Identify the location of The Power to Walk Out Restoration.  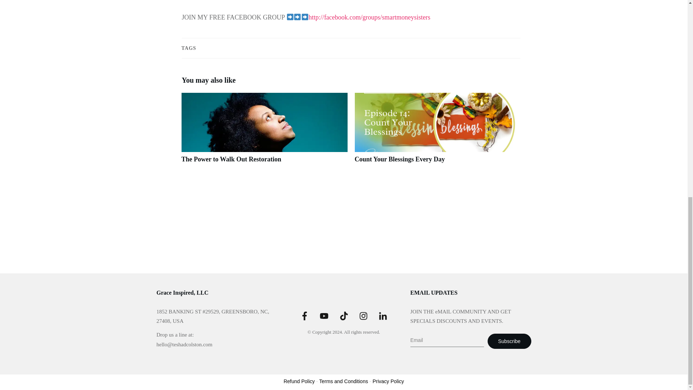
(264, 132).